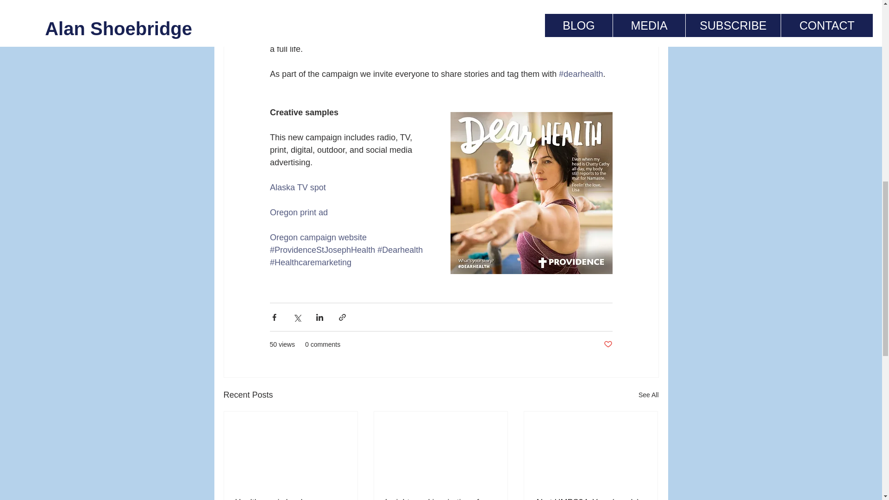 This screenshot has height=500, width=889. I want to click on Oregon print ad, so click(298, 212).